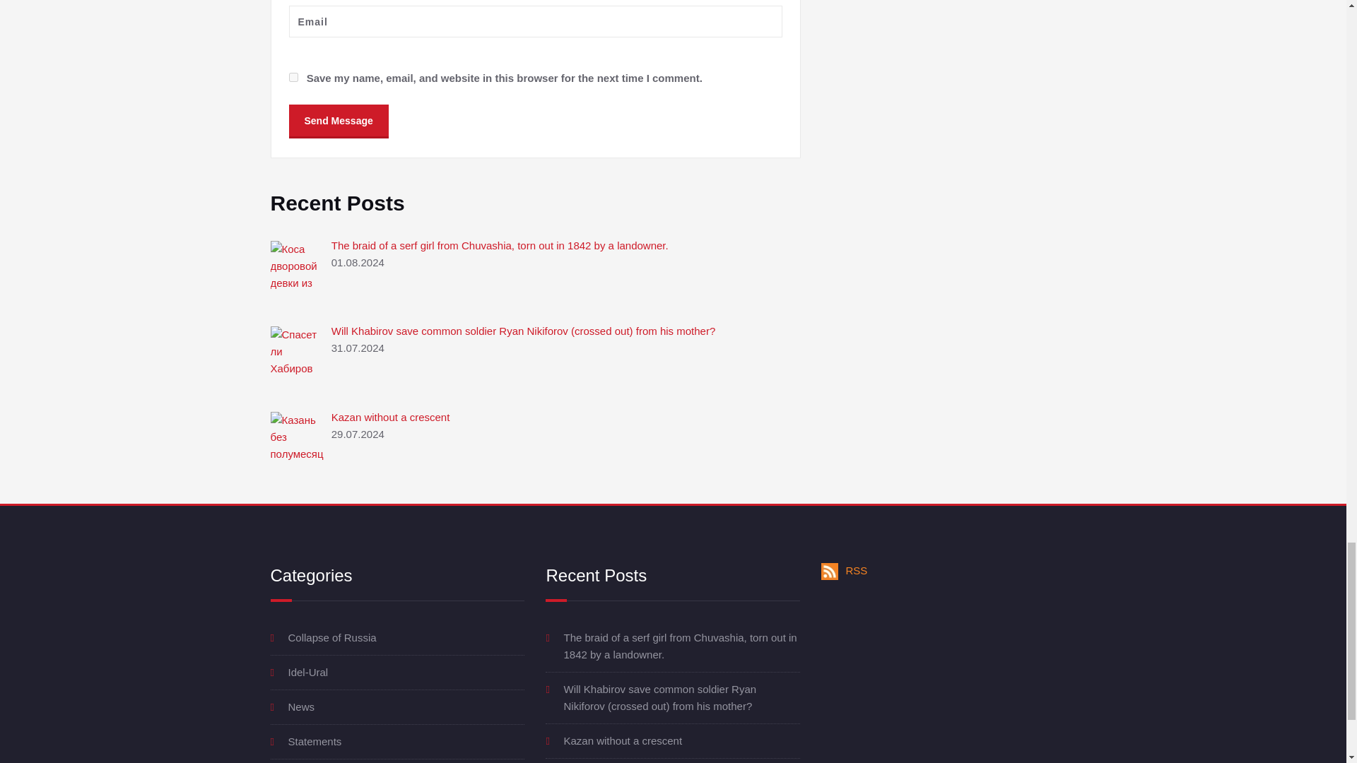 The image size is (1357, 763). Describe the element at coordinates (390, 417) in the screenshot. I see `Kazan without a crescent` at that location.